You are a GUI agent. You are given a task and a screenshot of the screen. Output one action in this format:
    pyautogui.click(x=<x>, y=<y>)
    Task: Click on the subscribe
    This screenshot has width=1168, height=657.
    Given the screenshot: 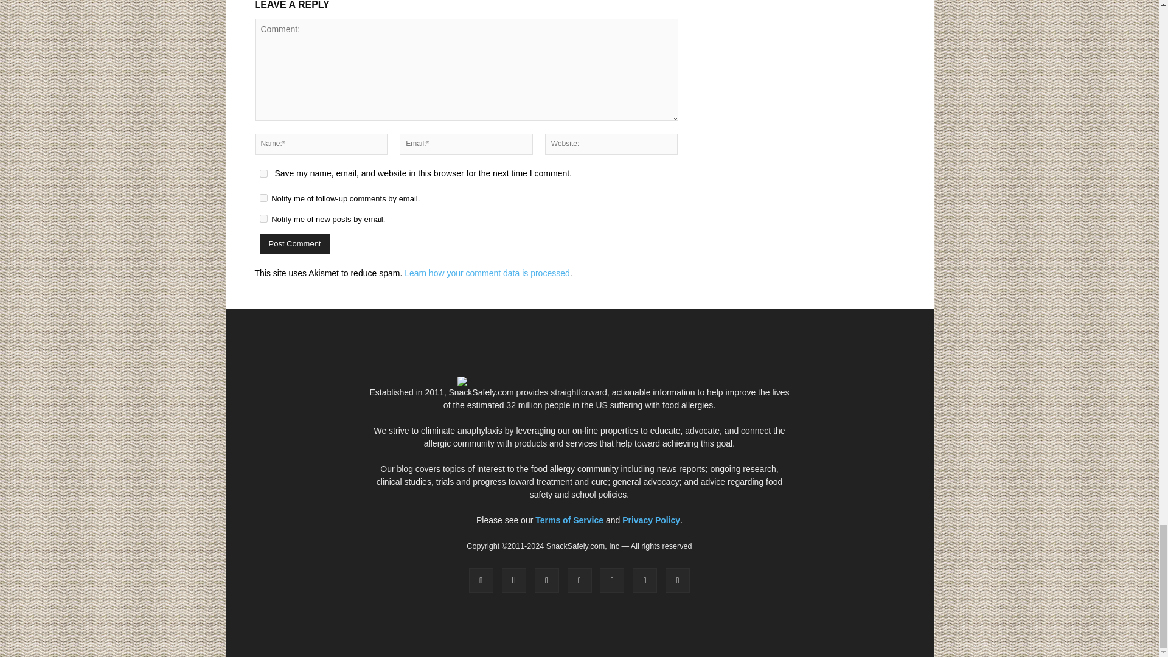 What is the action you would take?
    pyautogui.click(x=263, y=197)
    